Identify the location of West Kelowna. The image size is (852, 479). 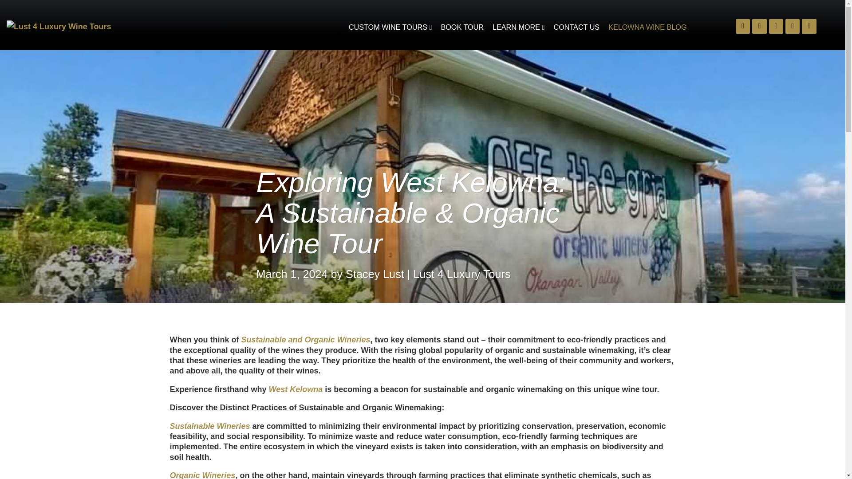
(296, 389).